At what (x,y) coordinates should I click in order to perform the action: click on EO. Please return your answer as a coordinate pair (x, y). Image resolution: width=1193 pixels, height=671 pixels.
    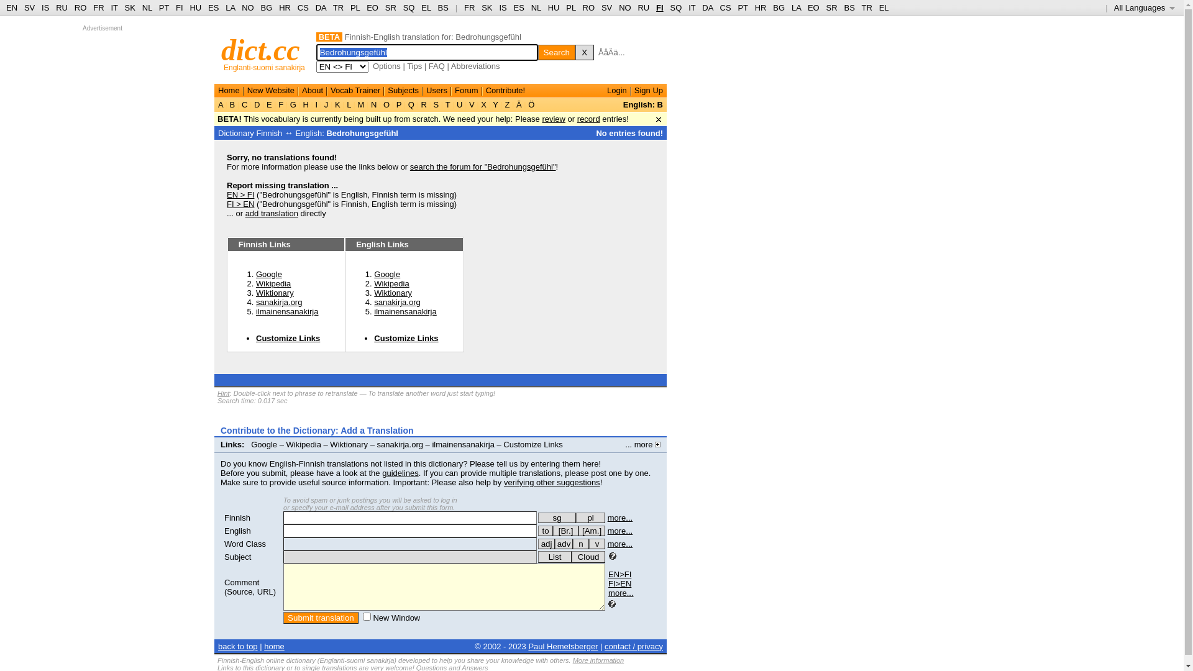
    Looking at the image, I should click on (373, 7).